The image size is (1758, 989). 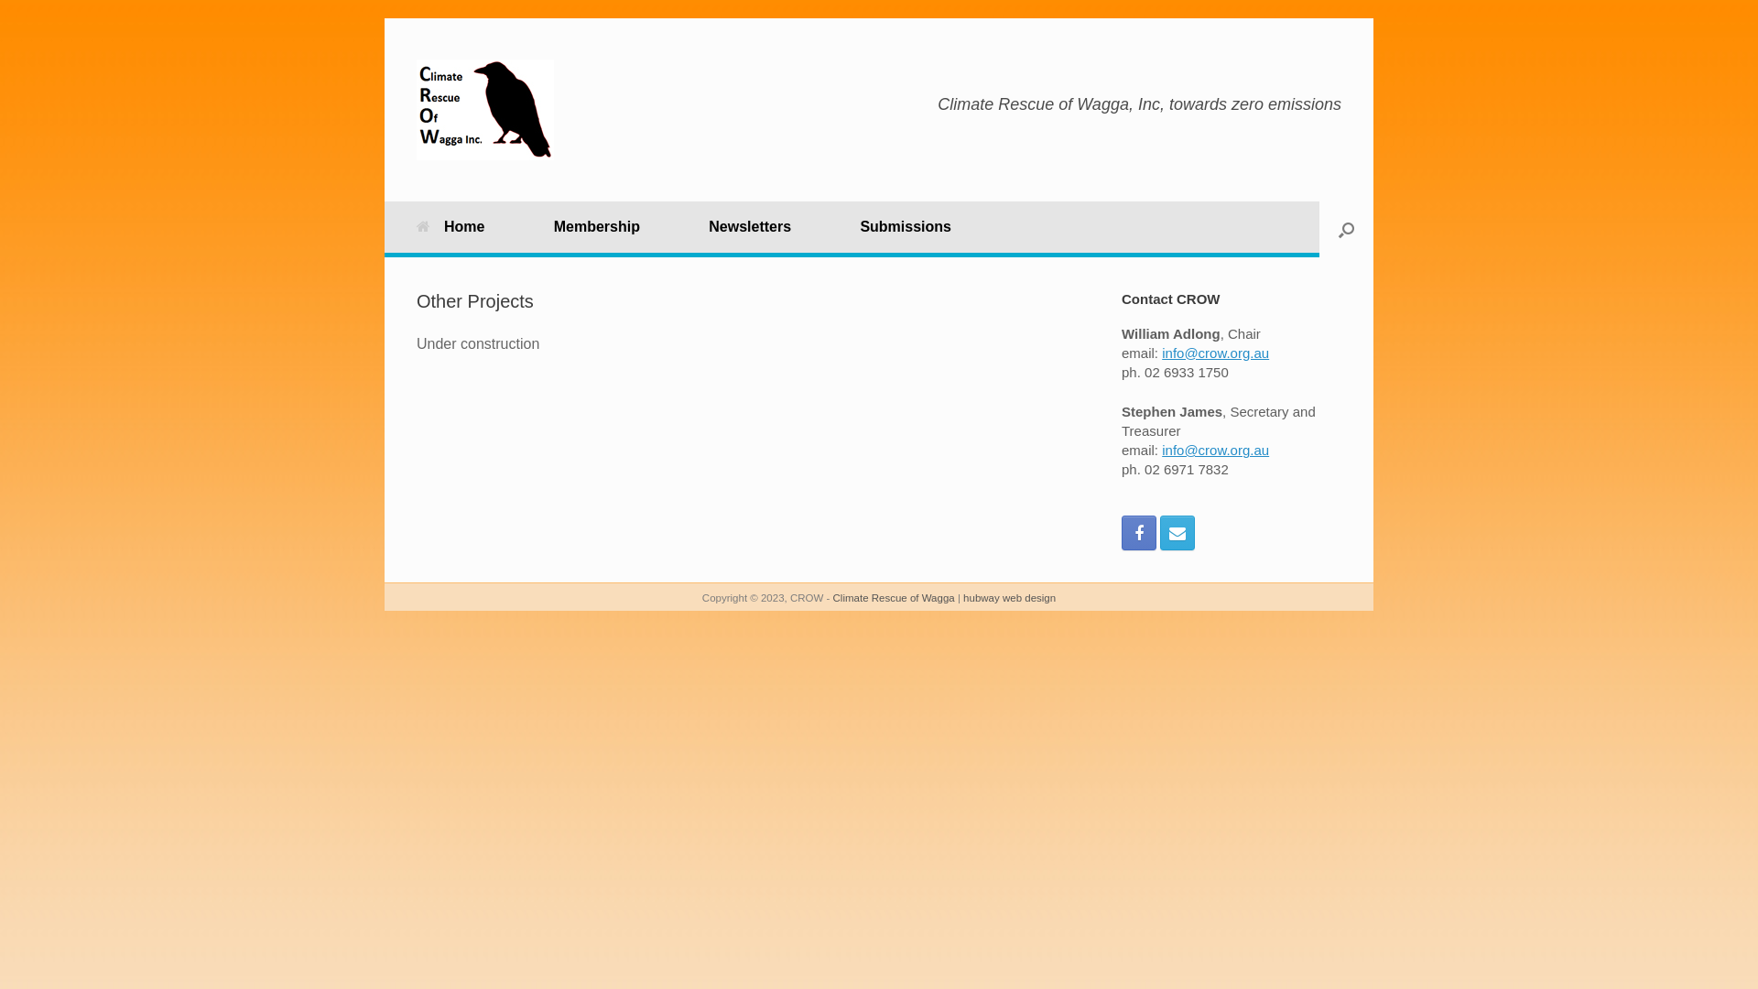 What do you see at coordinates (597, 227) in the screenshot?
I see `Membership` at bounding box center [597, 227].